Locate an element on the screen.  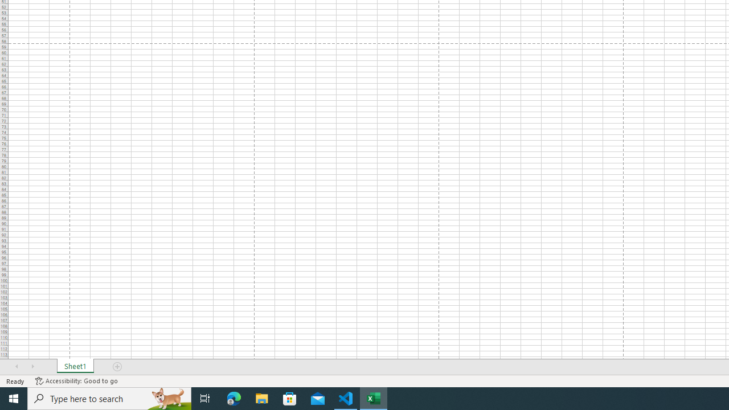
Sheet1 is located at coordinates (75, 367).